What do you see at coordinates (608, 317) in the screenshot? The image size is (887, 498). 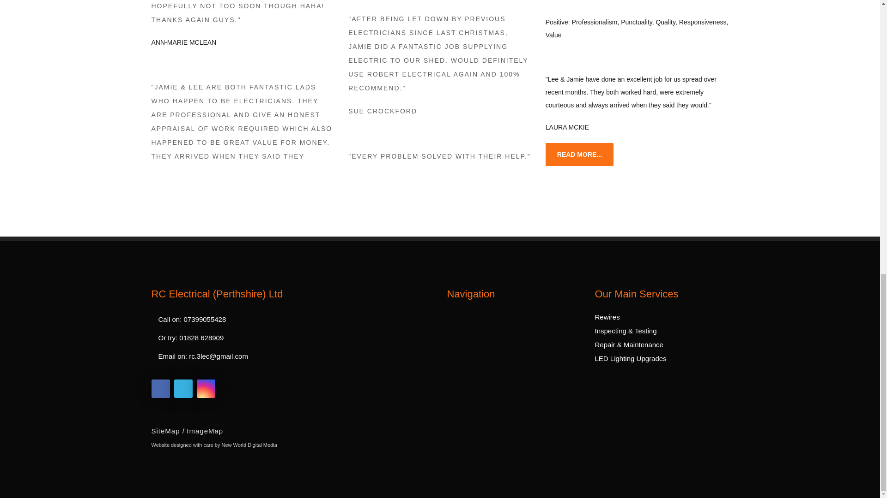 I see `Rewires` at bounding box center [608, 317].